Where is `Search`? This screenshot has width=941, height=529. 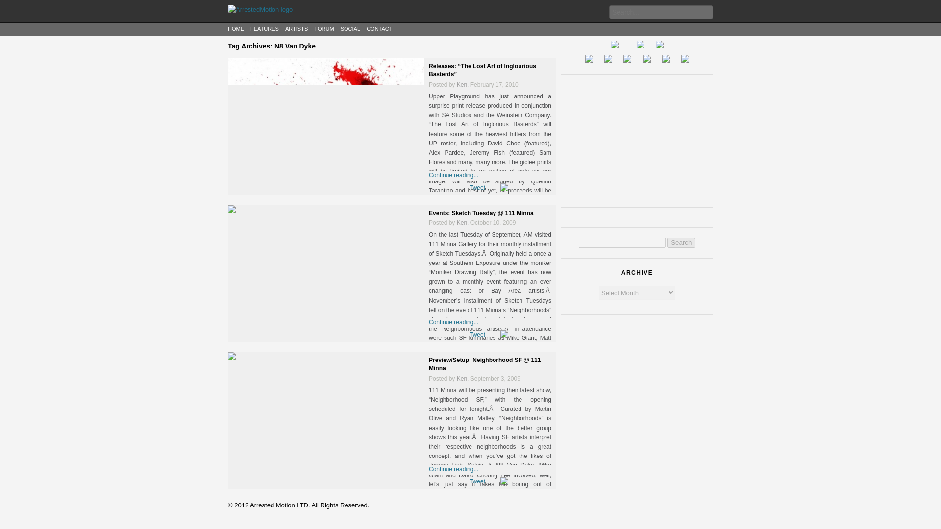
Search is located at coordinates (681, 242).